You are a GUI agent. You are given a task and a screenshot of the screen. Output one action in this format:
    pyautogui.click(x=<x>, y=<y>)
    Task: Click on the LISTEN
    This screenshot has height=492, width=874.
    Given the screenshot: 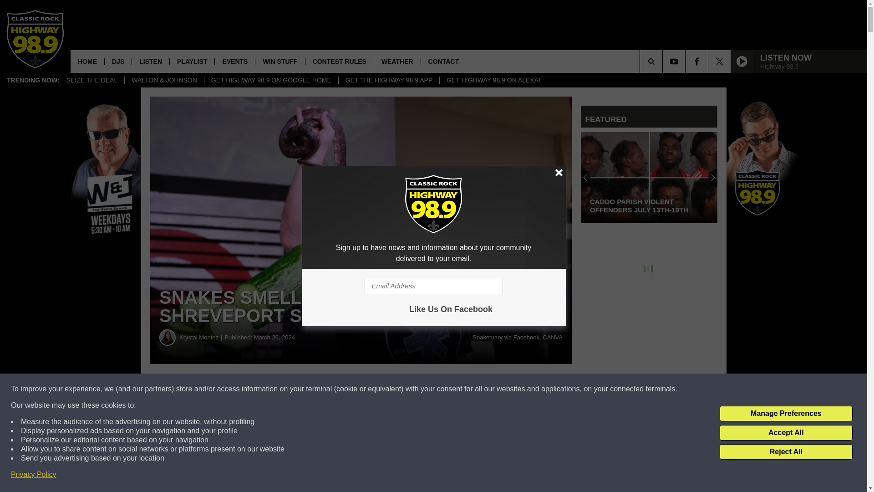 What is the action you would take?
    pyautogui.click(x=150, y=61)
    